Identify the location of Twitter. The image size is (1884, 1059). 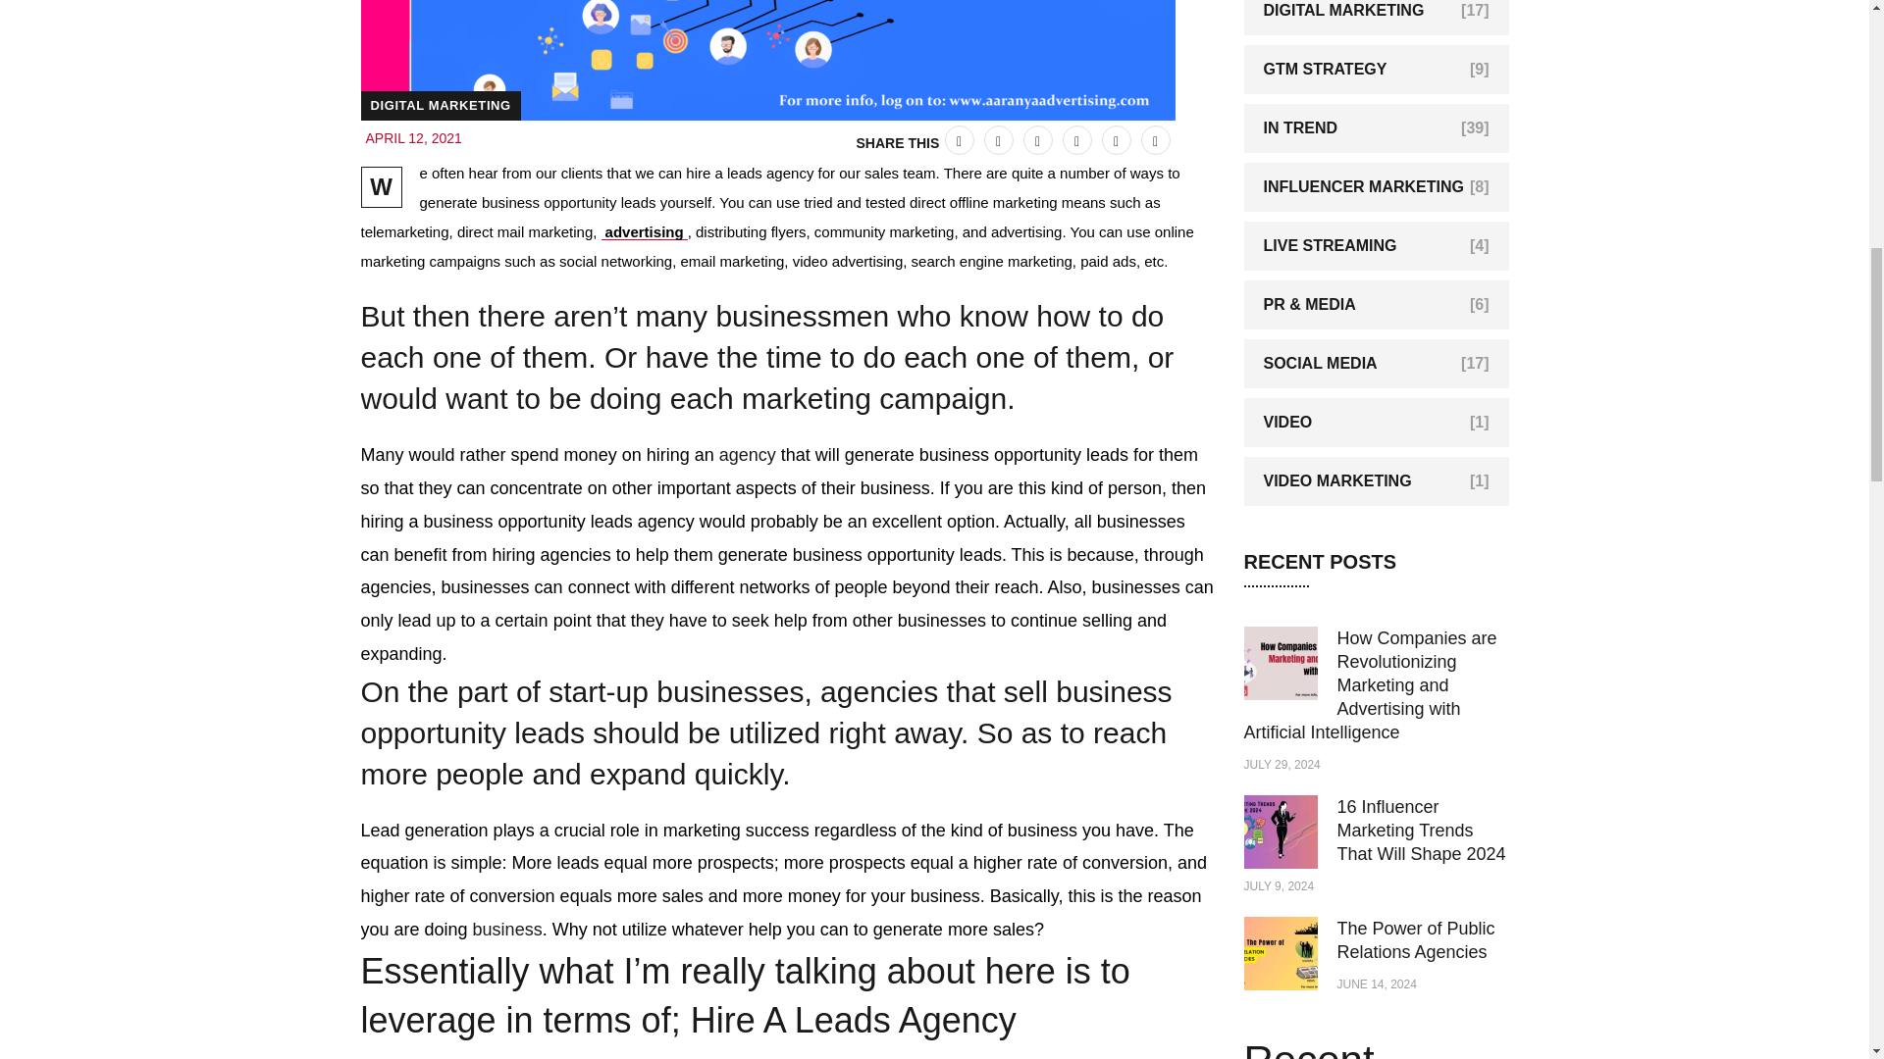
(958, 139).